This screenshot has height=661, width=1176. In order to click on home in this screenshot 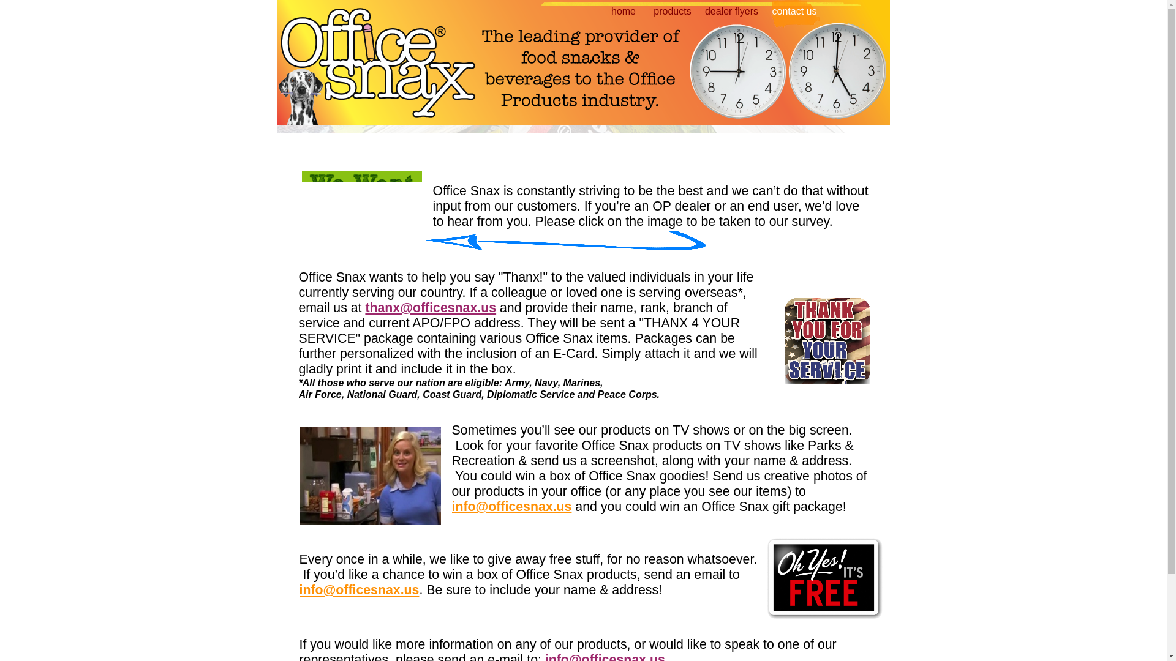, I will do `click(622, 15)`.